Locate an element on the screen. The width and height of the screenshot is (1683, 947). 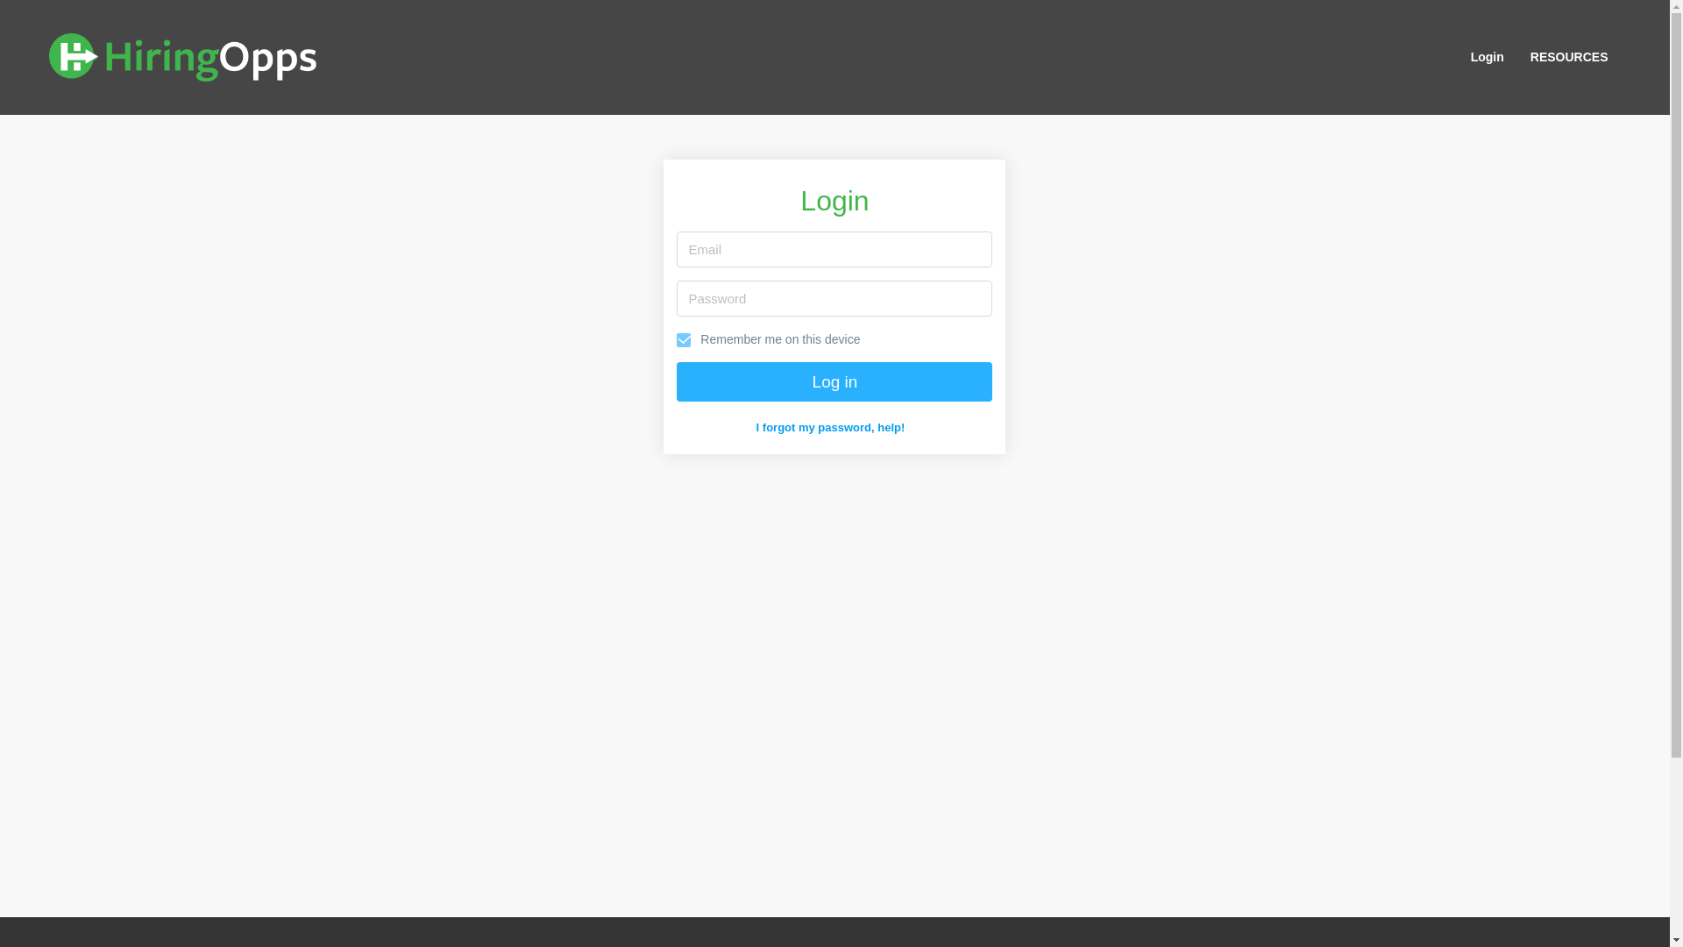
RESOURCES is located at coordinates (1569, 57).